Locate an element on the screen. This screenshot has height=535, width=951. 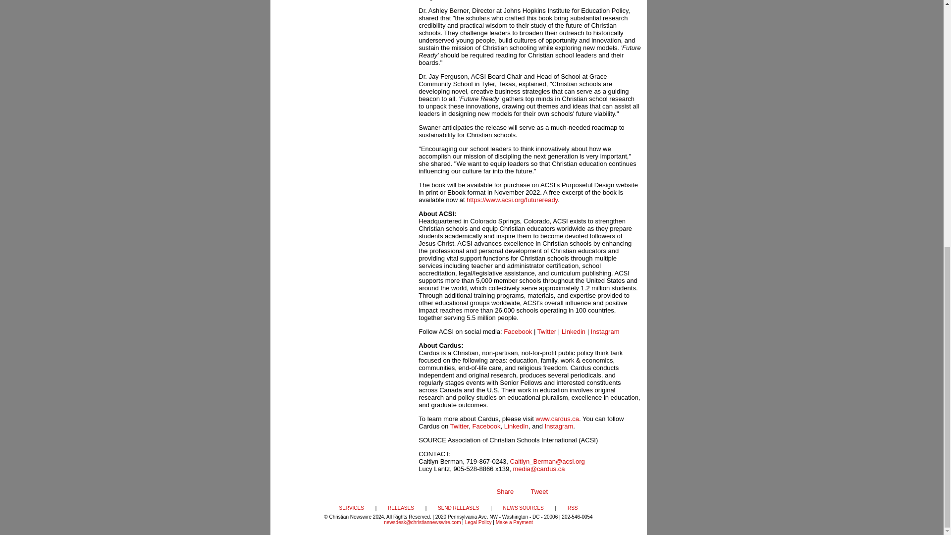
Tweet is located at coordinates (539, 491).